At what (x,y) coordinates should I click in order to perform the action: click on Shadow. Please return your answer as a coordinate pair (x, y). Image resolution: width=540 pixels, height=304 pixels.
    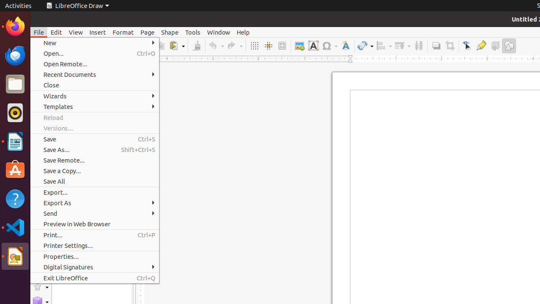
    Looking at the image, I should click on (436, 46).